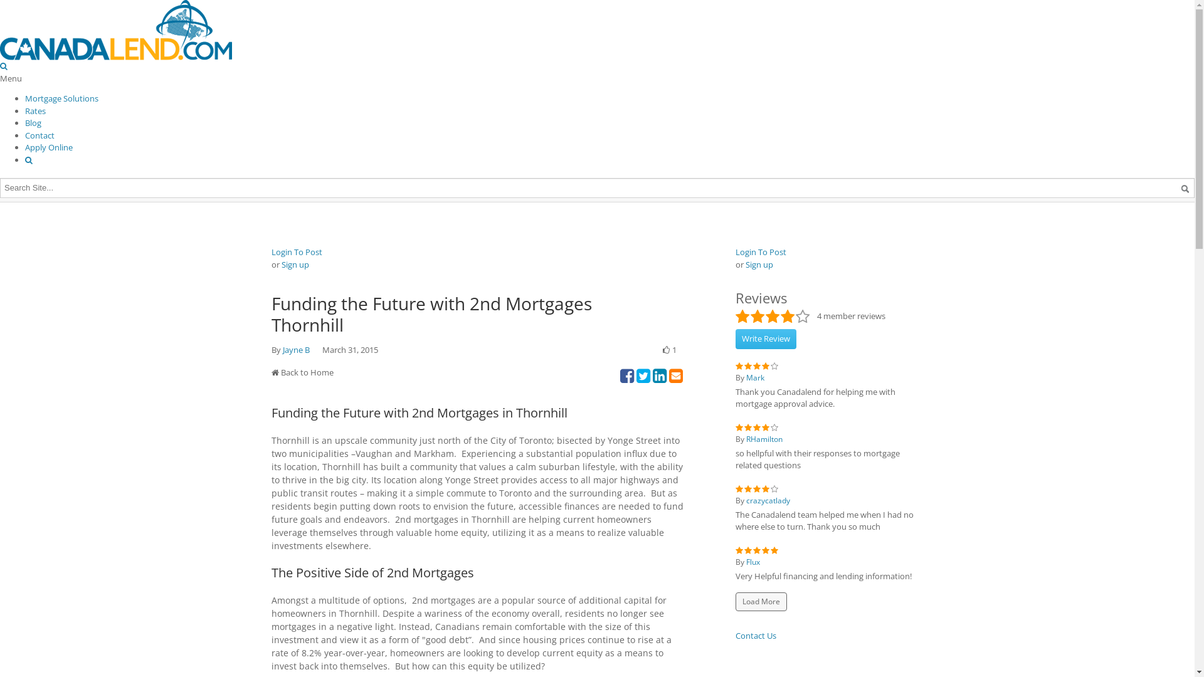  What do you see at coordinates (296, 252) in the screenshot?
I see `Login To Post` at bounding box center [296, 252].